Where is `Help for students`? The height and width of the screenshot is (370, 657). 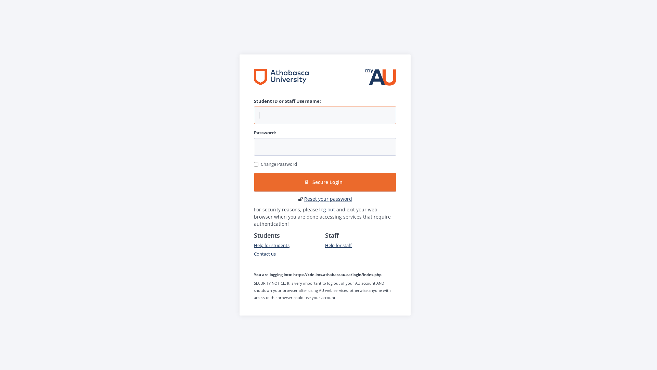
Help for students is located at coordinates (272, 245).